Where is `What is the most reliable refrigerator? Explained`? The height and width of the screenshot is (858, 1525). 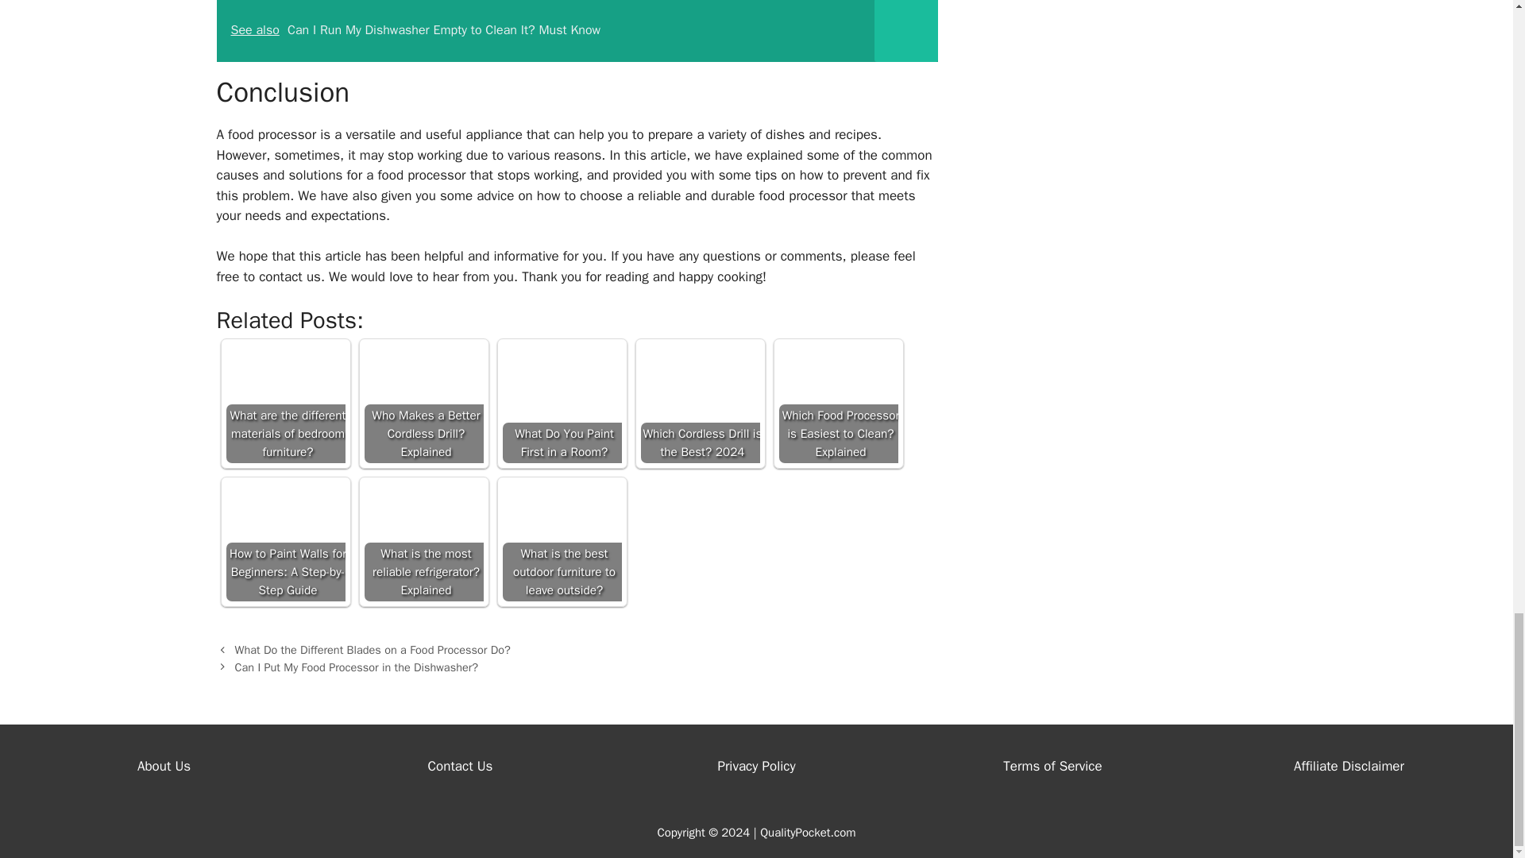 What is the most reliable refrigerator? Explained is located at coordinates (423, 542).